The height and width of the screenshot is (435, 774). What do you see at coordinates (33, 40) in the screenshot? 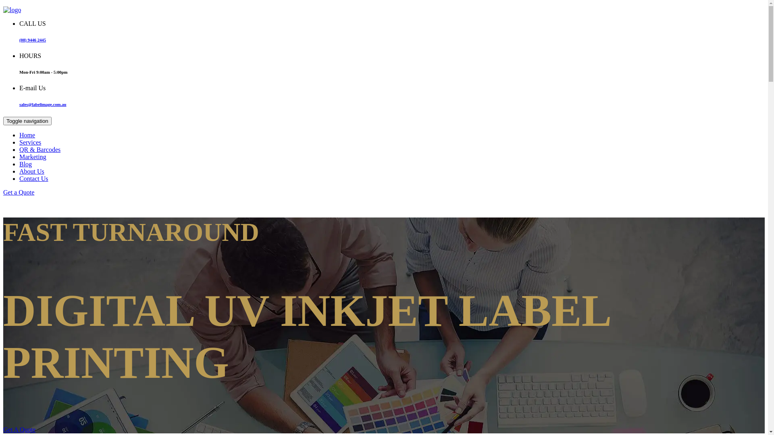
I see `(08) 9446 2445` at bounding box center [33, 40].